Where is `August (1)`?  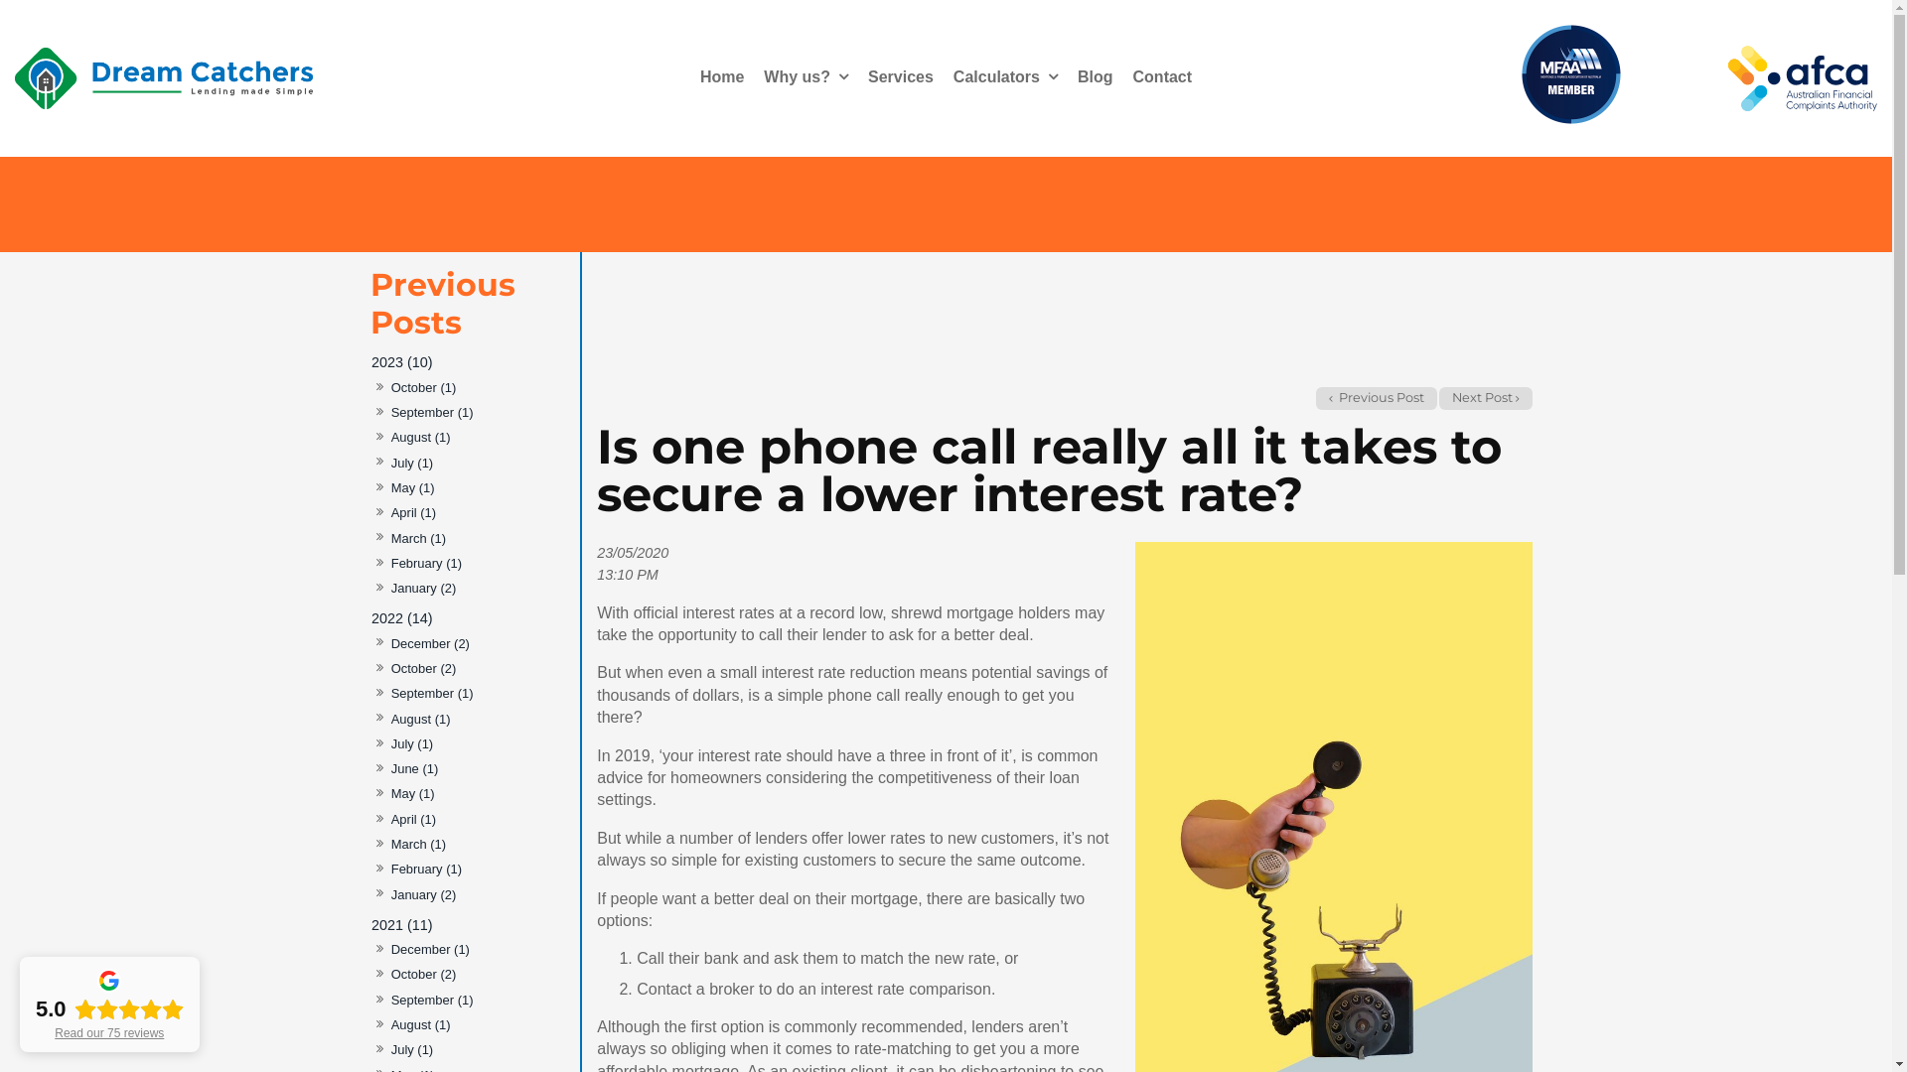 August (1) is located at coordinates (420, 1026).